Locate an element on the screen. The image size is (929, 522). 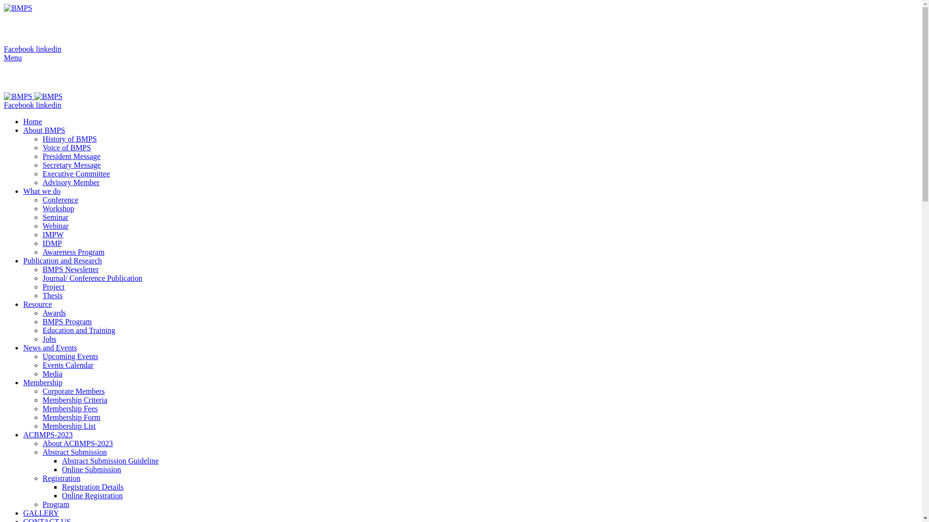
Resource is located at coordinates (38, 304).